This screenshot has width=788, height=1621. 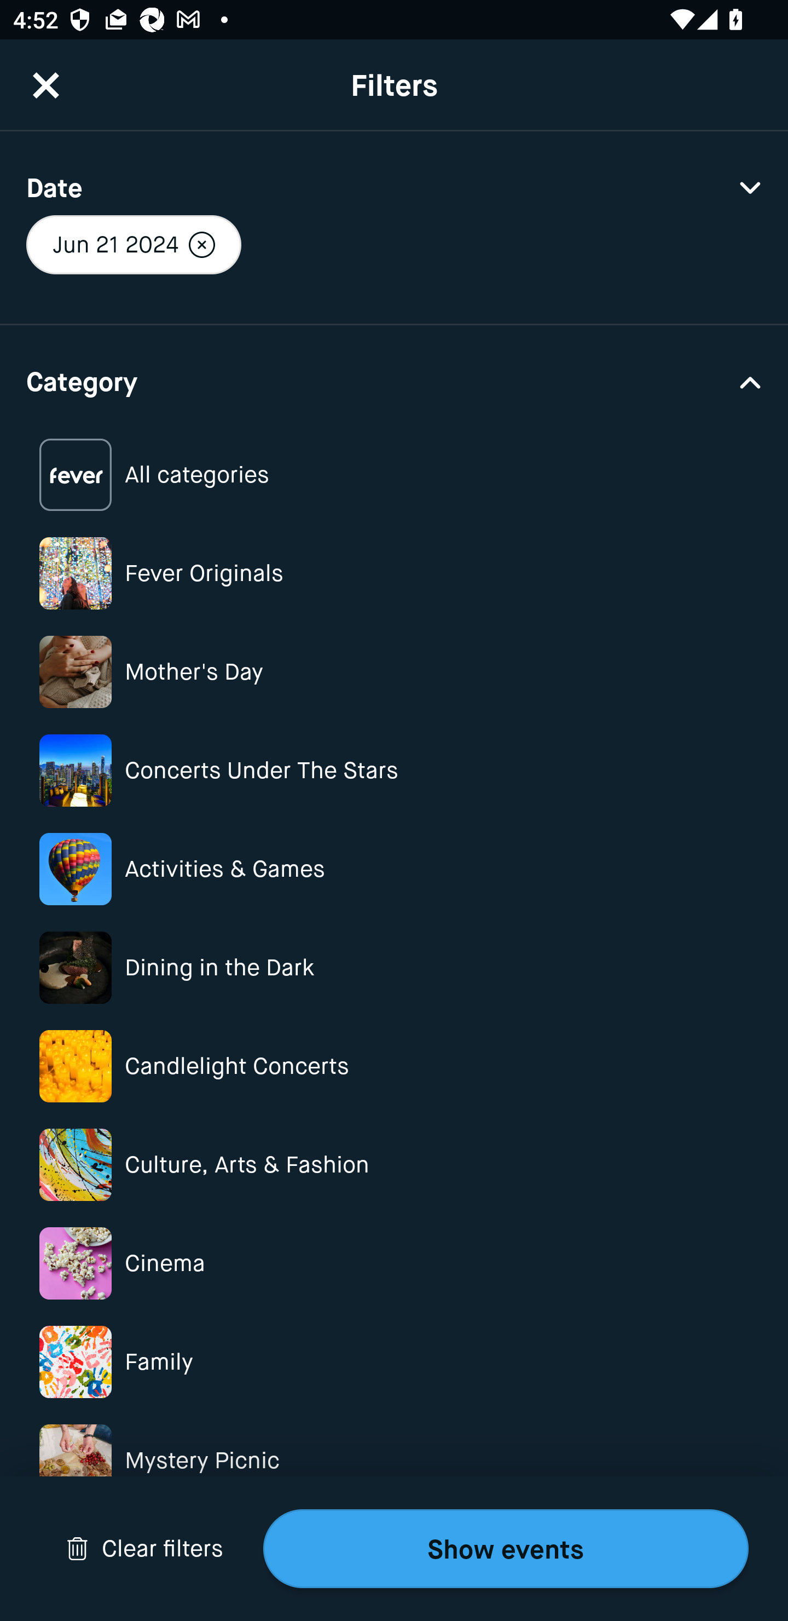 I want to click on Category Image Dining in the Dark, so click(x=394, y=968).